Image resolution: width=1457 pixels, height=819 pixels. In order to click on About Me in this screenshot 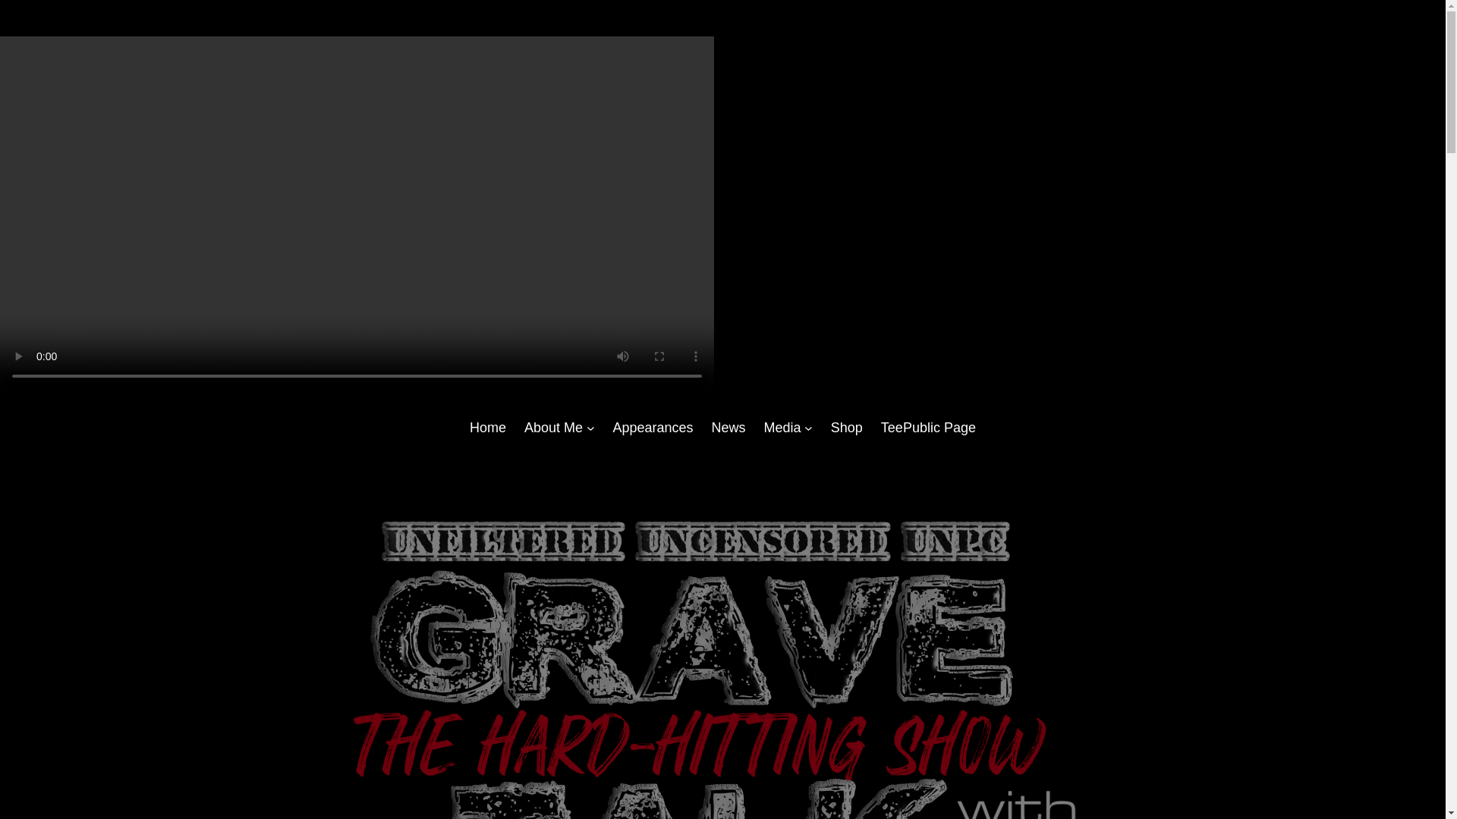, I will do `click(554, 428)`.